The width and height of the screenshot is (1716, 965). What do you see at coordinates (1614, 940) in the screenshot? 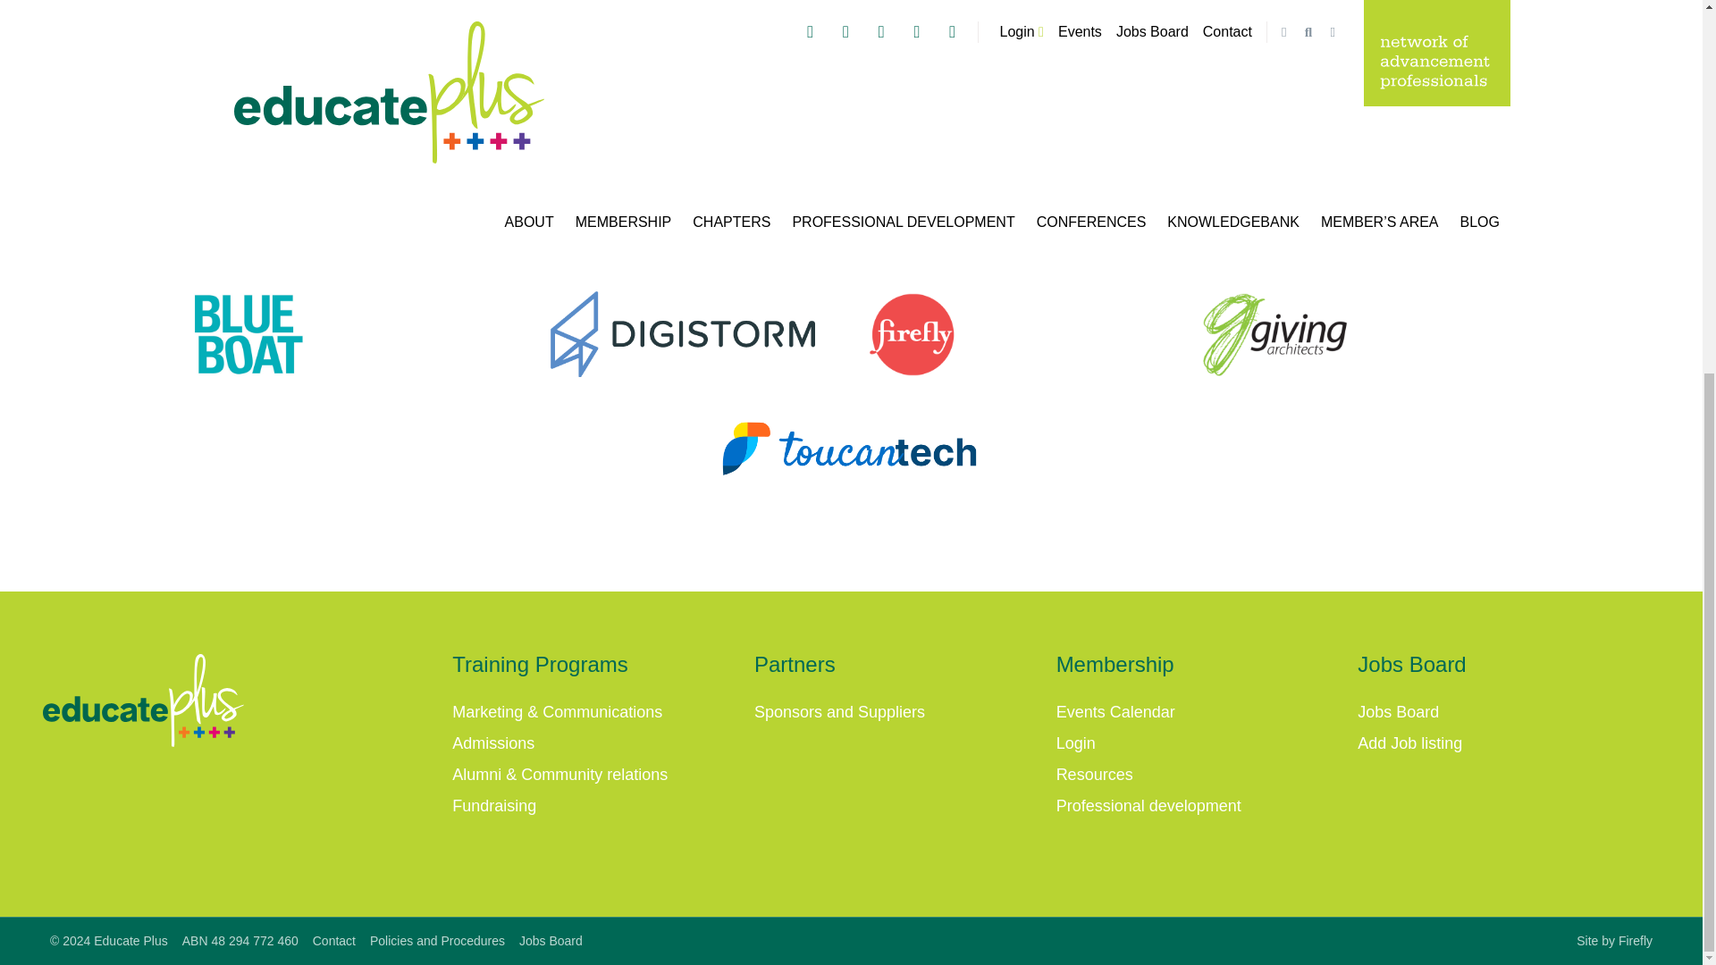
I see `Website design by Firefly Digital` at bounding box center [1614, 940].